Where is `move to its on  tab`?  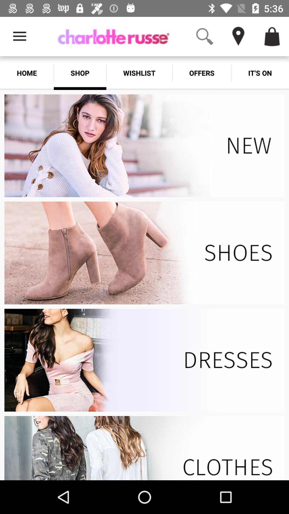
move to its on  tab is located at coordinates (260, 73).